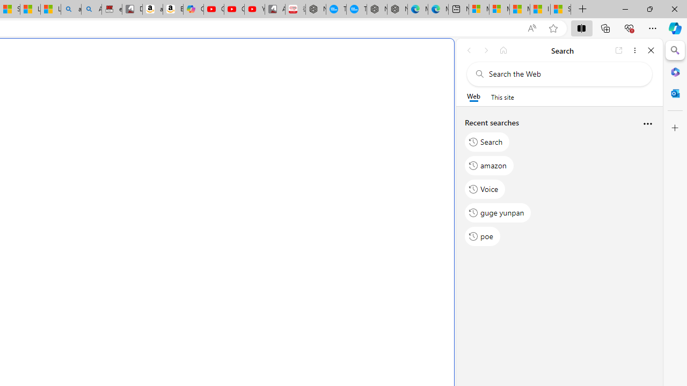 The image size is (687, 386). I want to click on Home, so click(503, 50).